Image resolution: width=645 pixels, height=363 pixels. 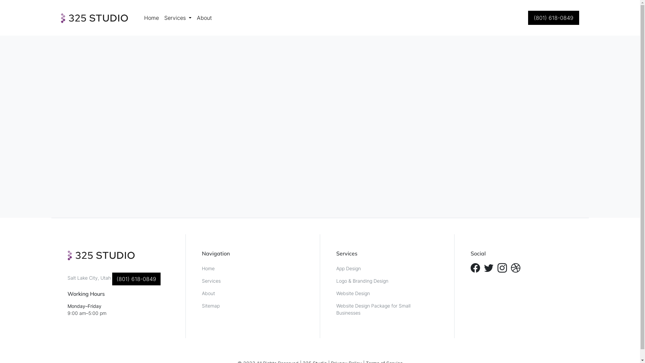 I want to click on Services, so click(x=253, y=281).